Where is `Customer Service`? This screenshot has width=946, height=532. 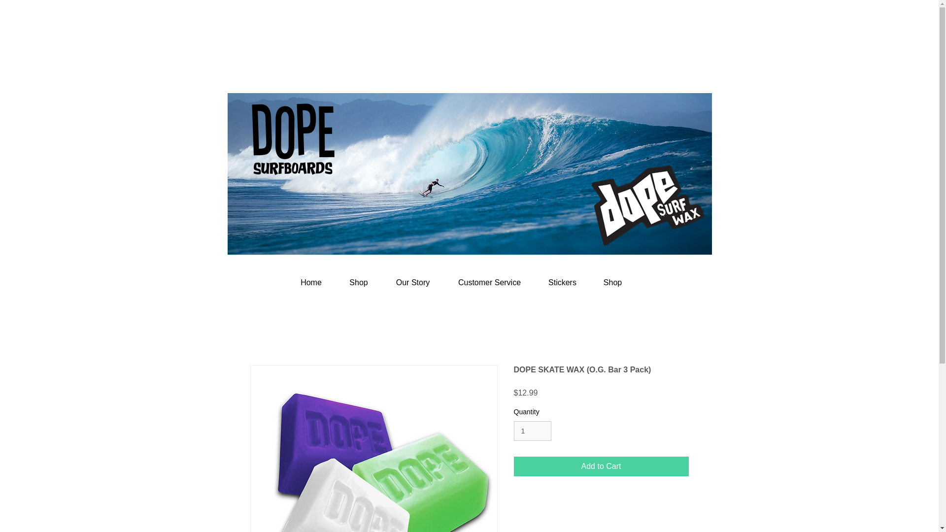
Customer Service is located at coordinates (490, 283).